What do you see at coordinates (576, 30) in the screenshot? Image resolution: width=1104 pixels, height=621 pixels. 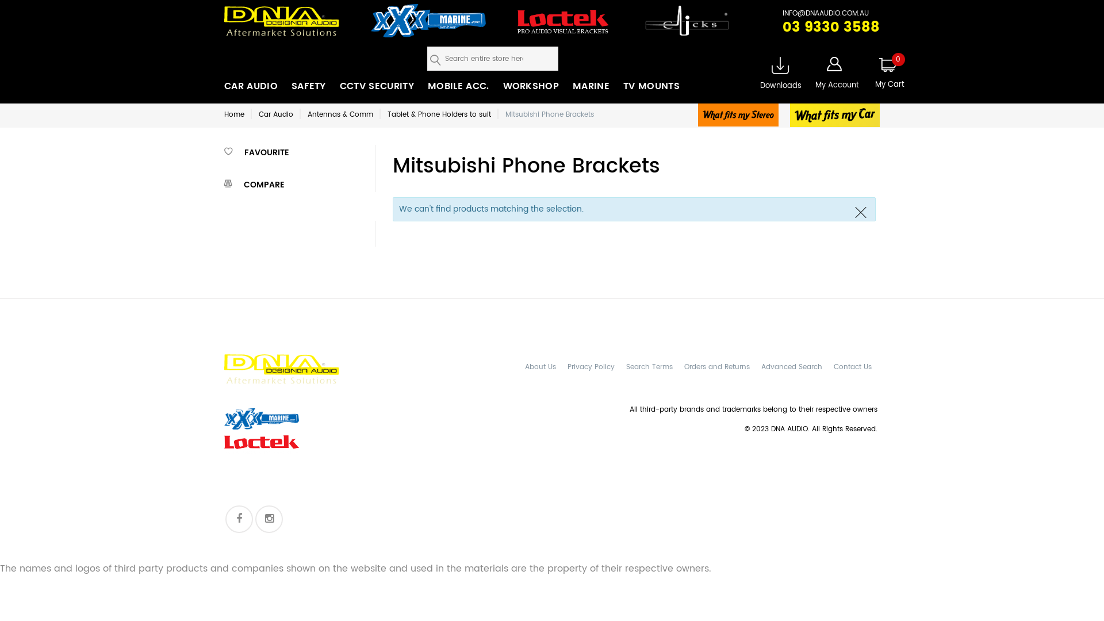 I see `loctek` at bounding box center [576, 30].